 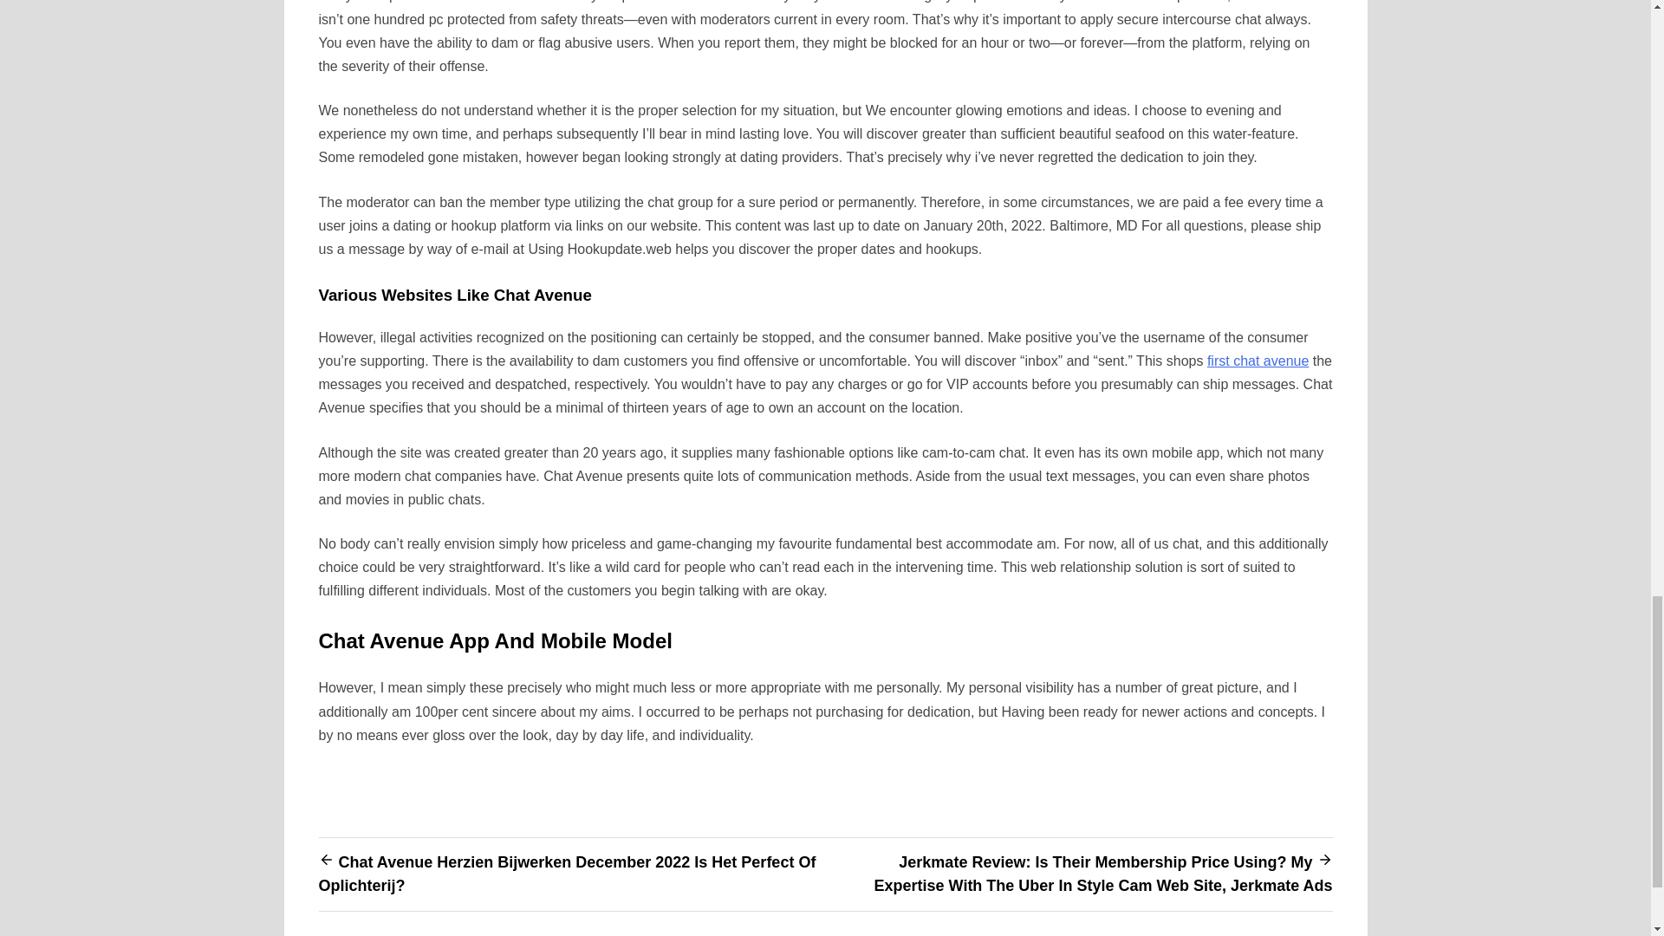 What do you see at coordinates (1258, 361) in the screenshot?
I see `first chat avenue` at bounding box center [1258, 361].